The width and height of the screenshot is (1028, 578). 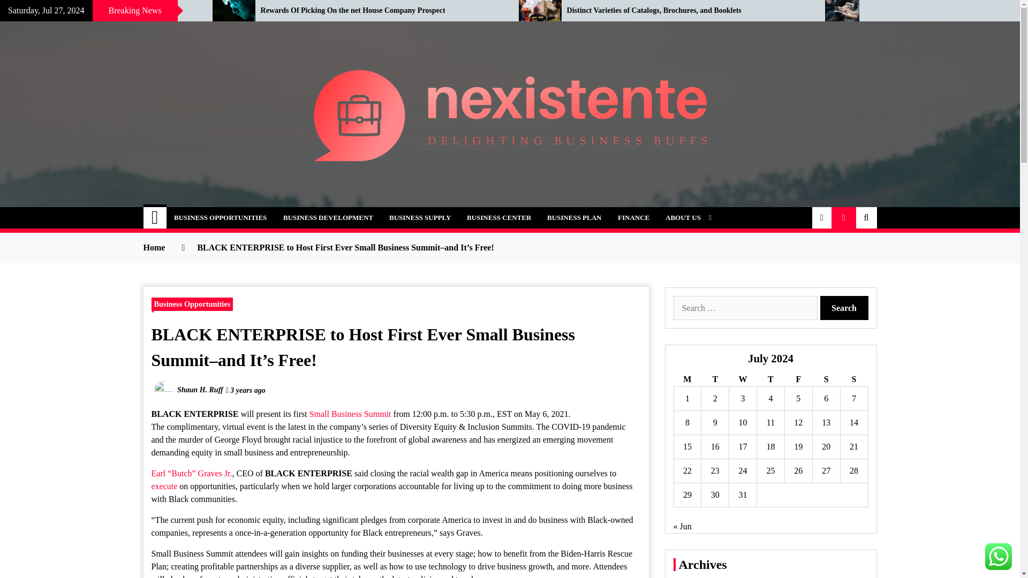 What do you see at coordinates (688, 11) in the screenshot?
I see `Distinct Varieties of Catalogs, Brochures, and Booklets` at bounding box center [688, 11].